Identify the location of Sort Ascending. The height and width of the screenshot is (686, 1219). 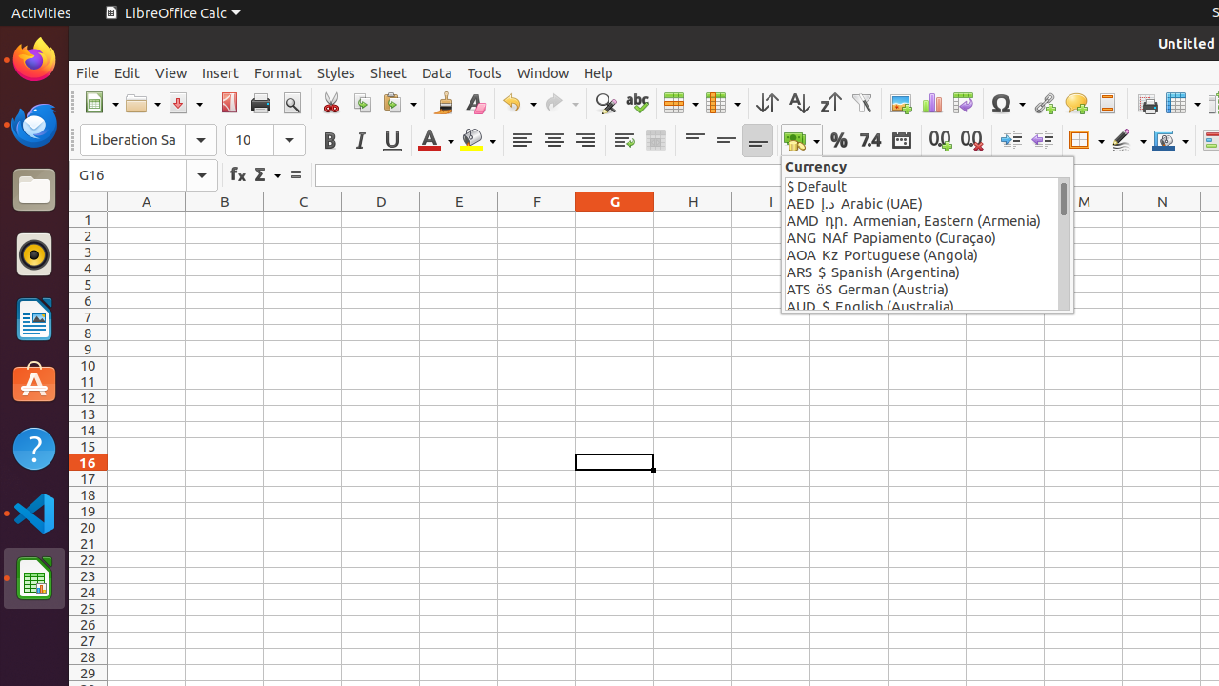
(798, 103).